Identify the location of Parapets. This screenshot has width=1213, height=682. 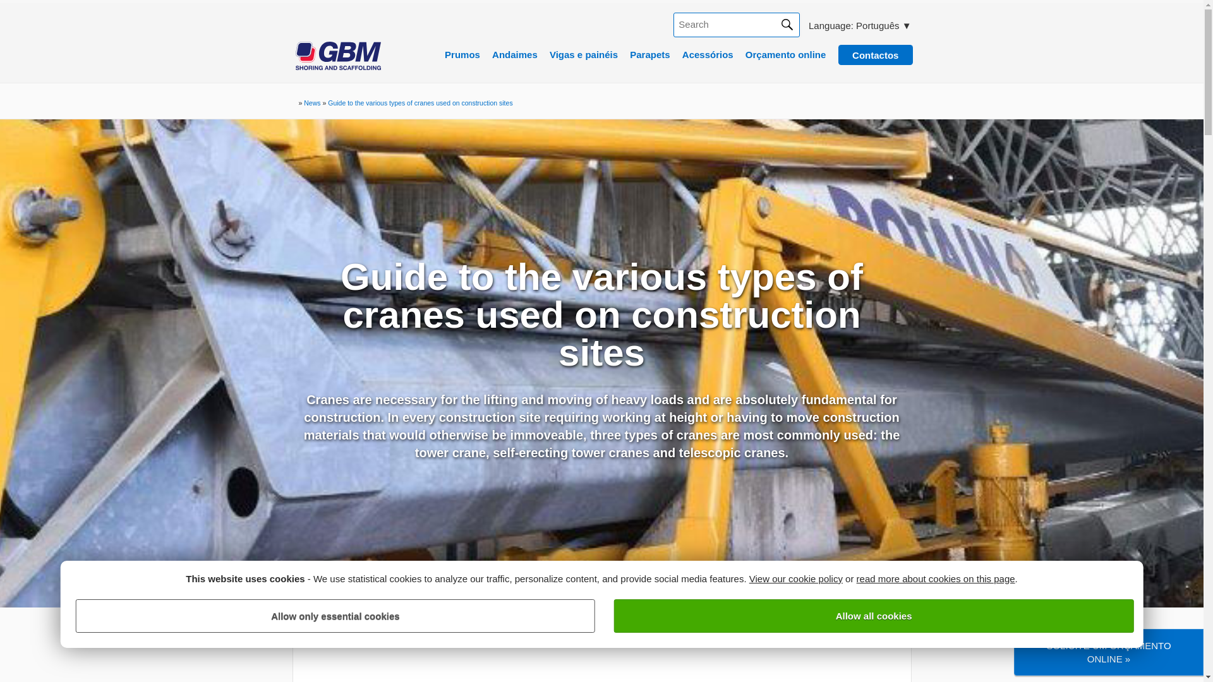
(649, 57).